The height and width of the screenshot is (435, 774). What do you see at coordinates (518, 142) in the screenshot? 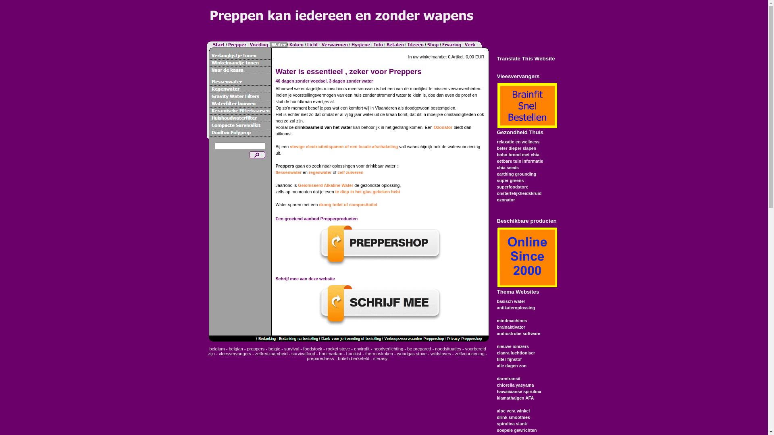
I see `relaxatie en wellness` at bounding box center [518, 142].